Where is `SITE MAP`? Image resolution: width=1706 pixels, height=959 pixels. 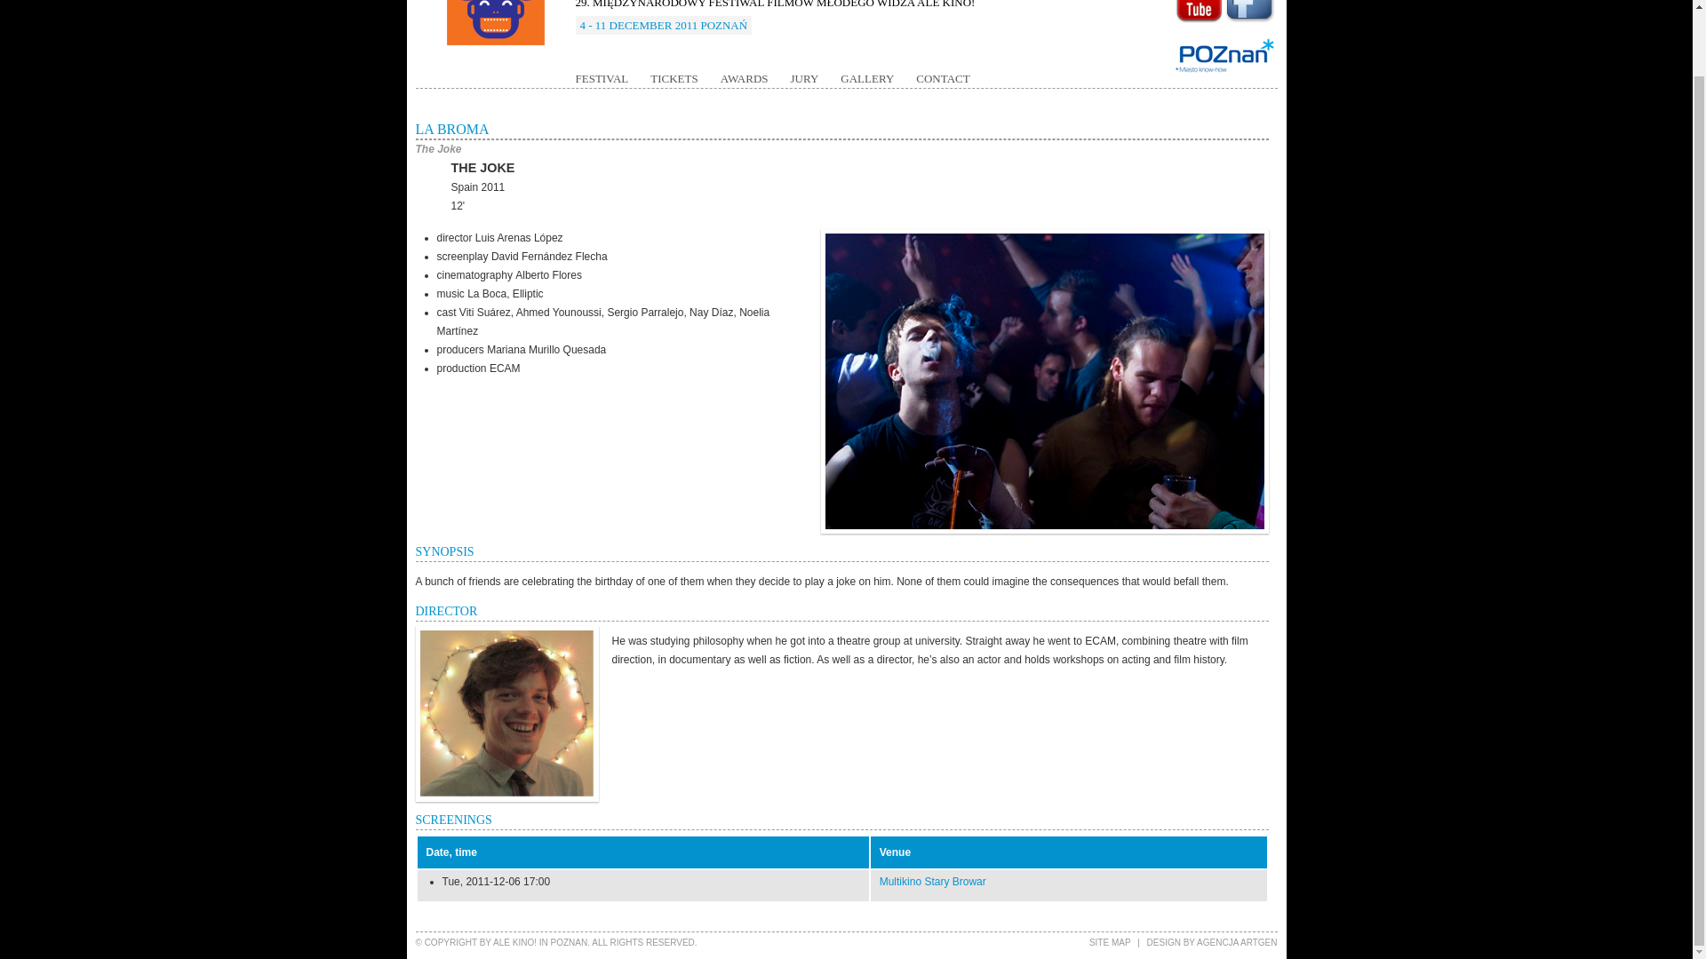 SITE MAP is located at coordinates (1110, 943).